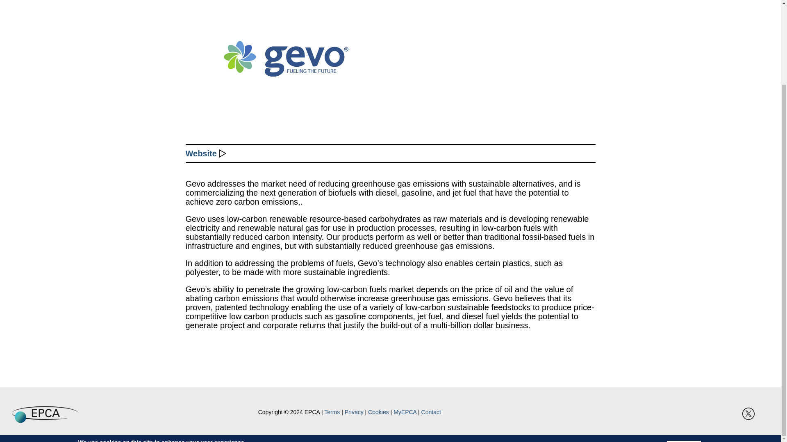  I want to click on No, thanks, so click(684, 347).